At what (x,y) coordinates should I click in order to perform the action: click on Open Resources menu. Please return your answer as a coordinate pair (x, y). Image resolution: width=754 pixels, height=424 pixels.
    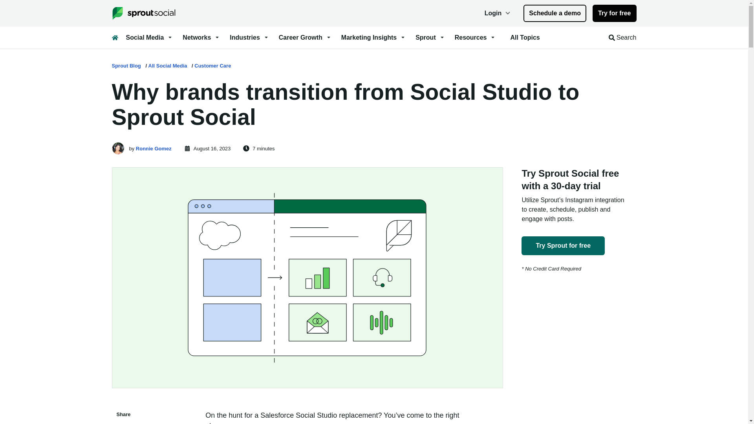
    Looking at the image, I should click on (475, 38).